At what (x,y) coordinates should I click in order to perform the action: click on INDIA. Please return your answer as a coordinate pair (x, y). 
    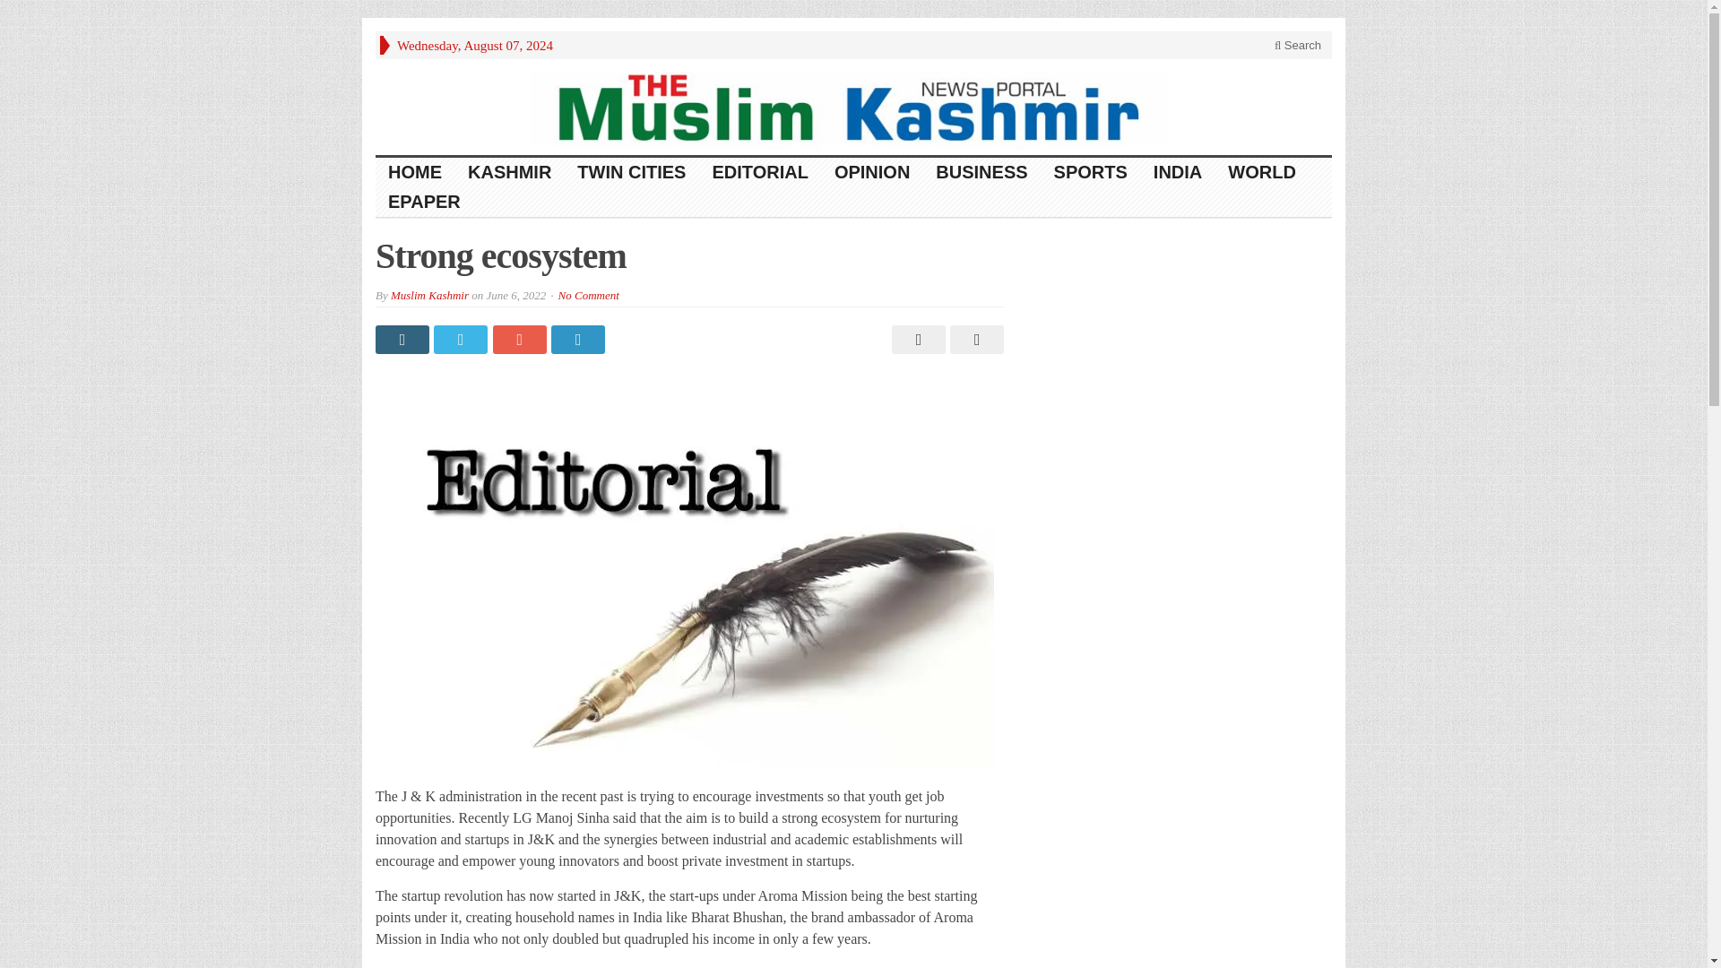
    Looking at the image, I should click on (1178, 172).